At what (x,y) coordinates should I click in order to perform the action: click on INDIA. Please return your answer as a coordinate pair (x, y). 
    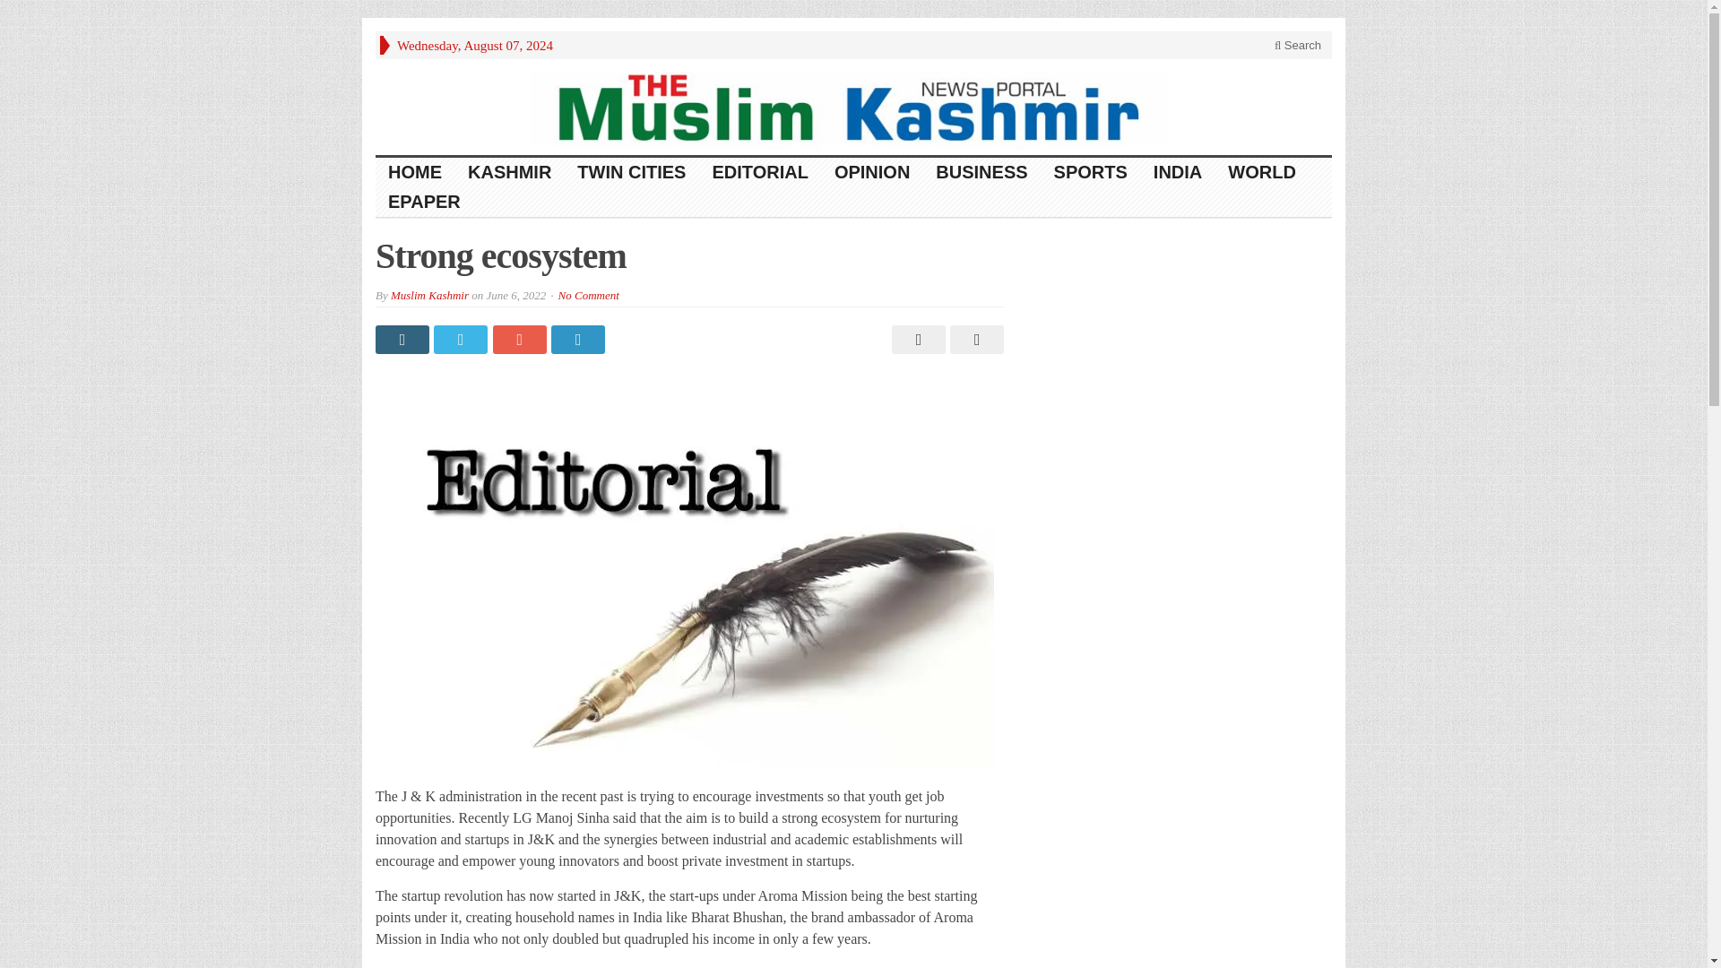
    Looking at the image, I should click on (1178, 172).